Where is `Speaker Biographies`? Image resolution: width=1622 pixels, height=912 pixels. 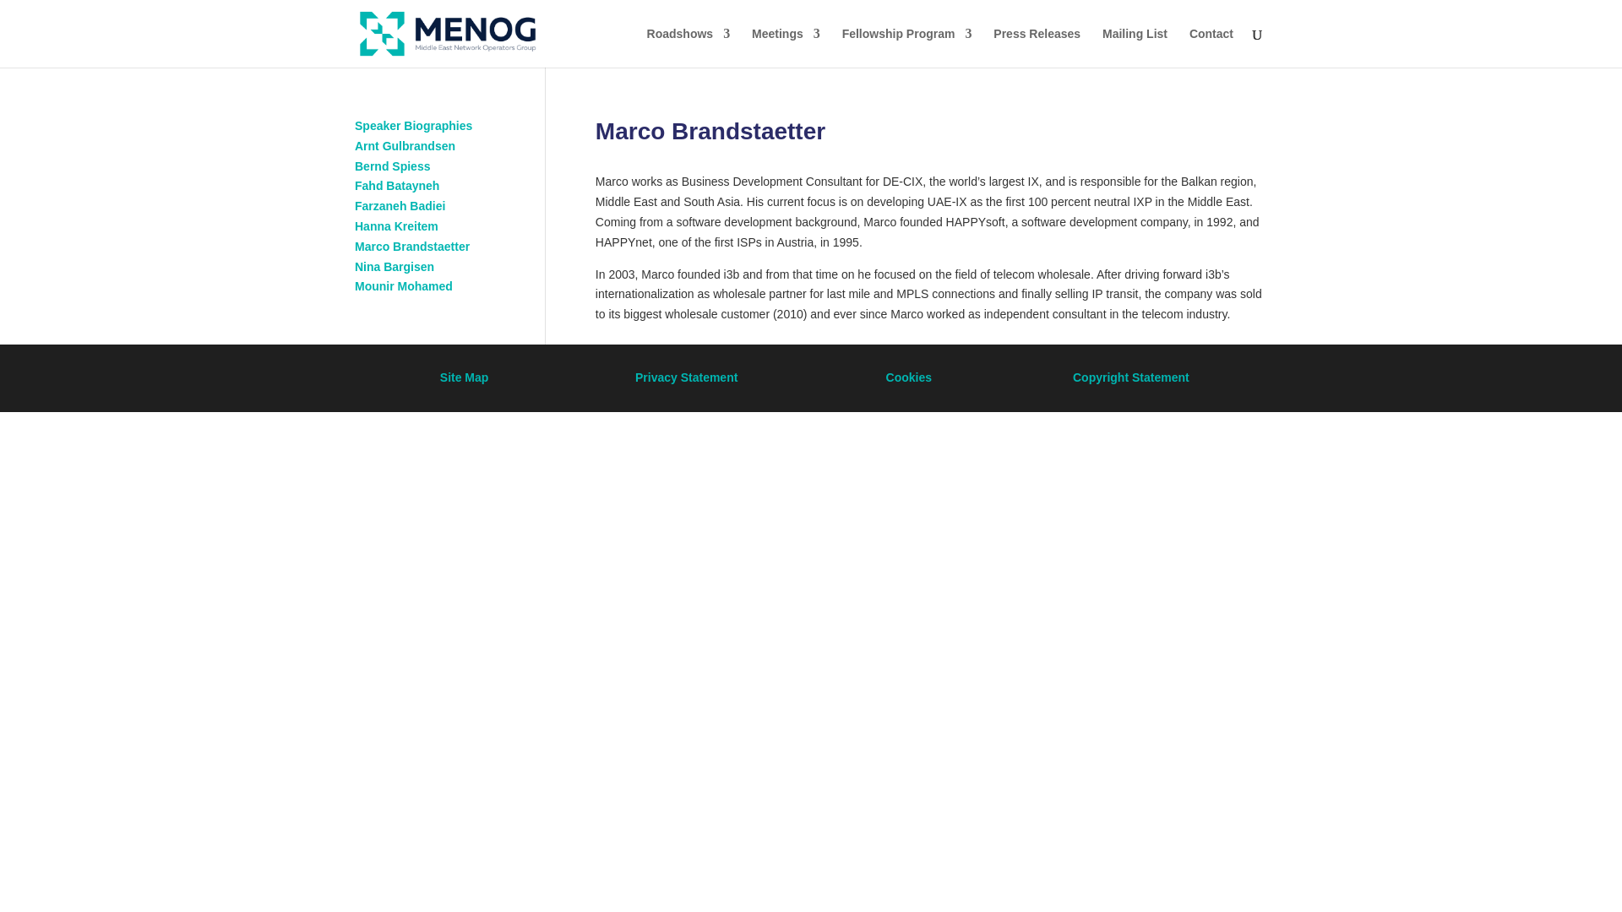 Speaker Biographies is located at coordinates (413, 125).